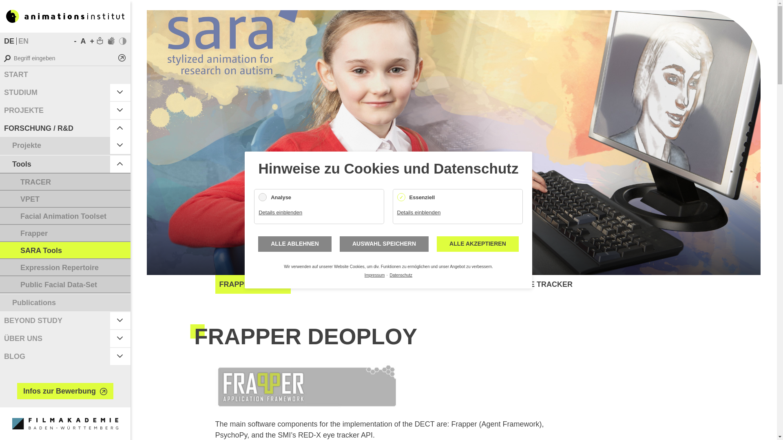 The image size is (783, 440). Describe the element at coordinates (122, 58) in the screenshot. I see `Suchen` at that location.